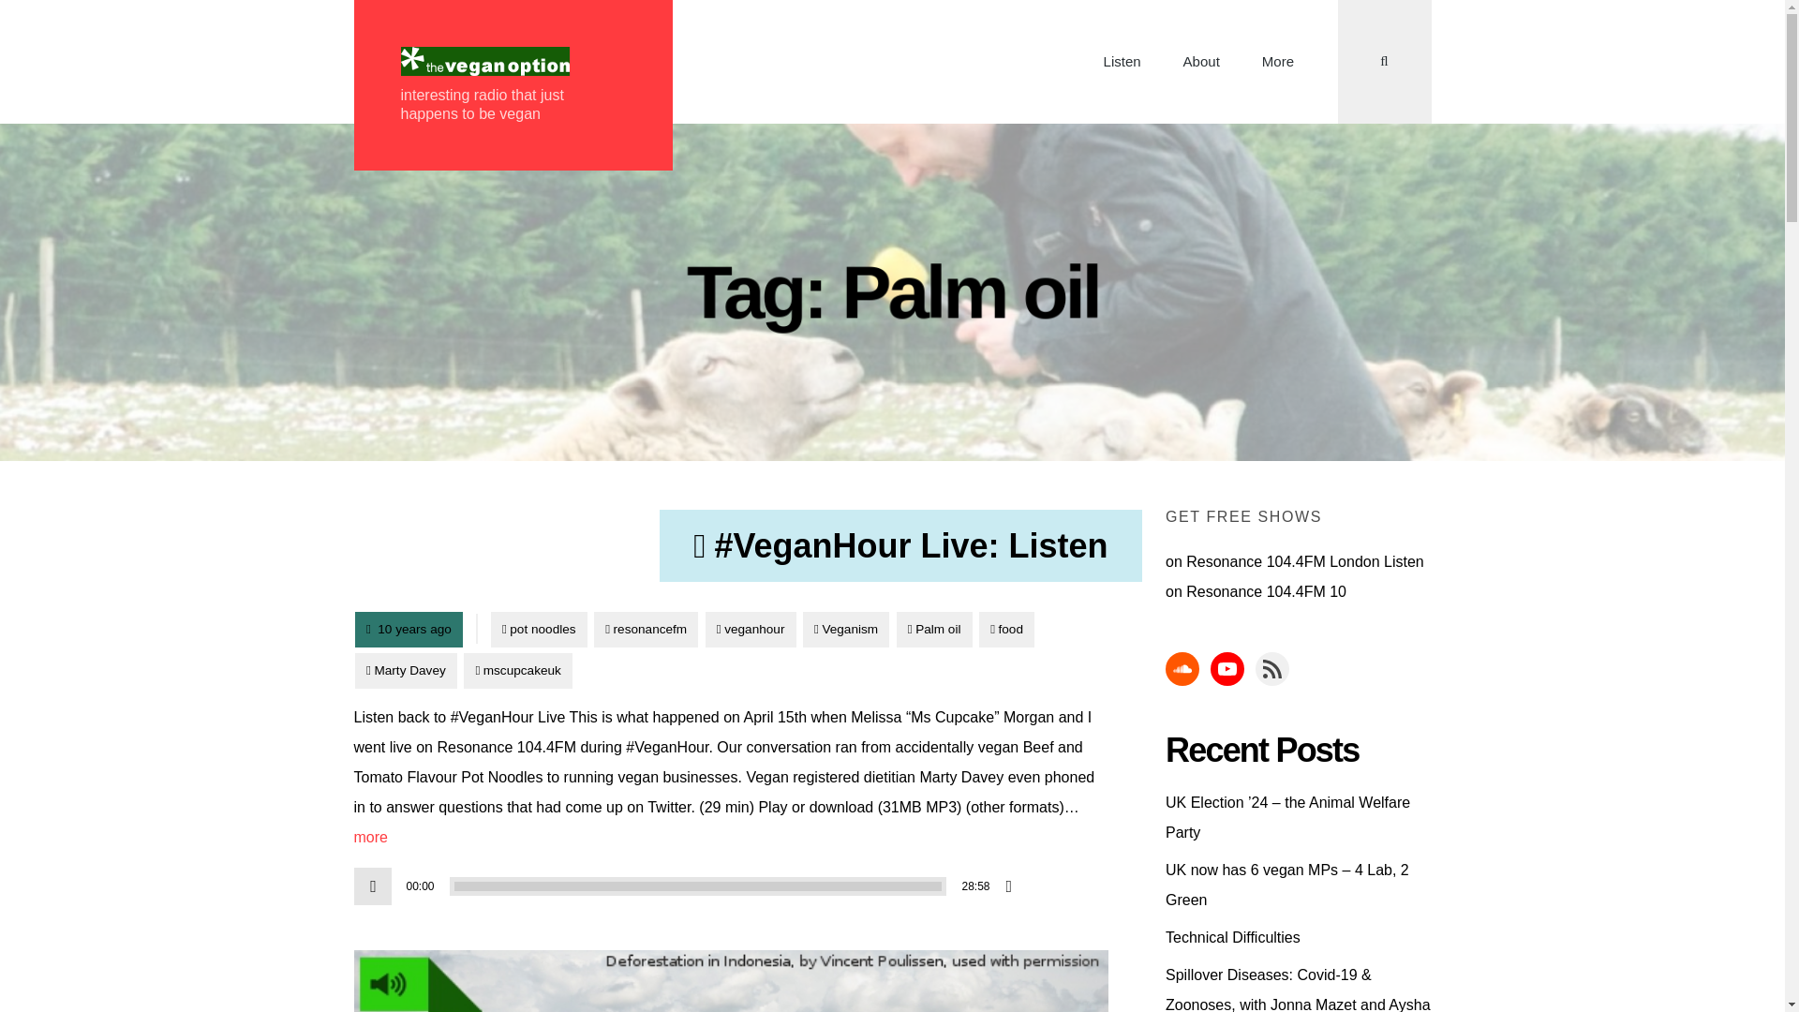 The height and width of the screenshot is (1012, 1799). What do you see at coordinates (645, 630) in the screenshot?
I see `resonancefm` at bounding box center [645, 630].